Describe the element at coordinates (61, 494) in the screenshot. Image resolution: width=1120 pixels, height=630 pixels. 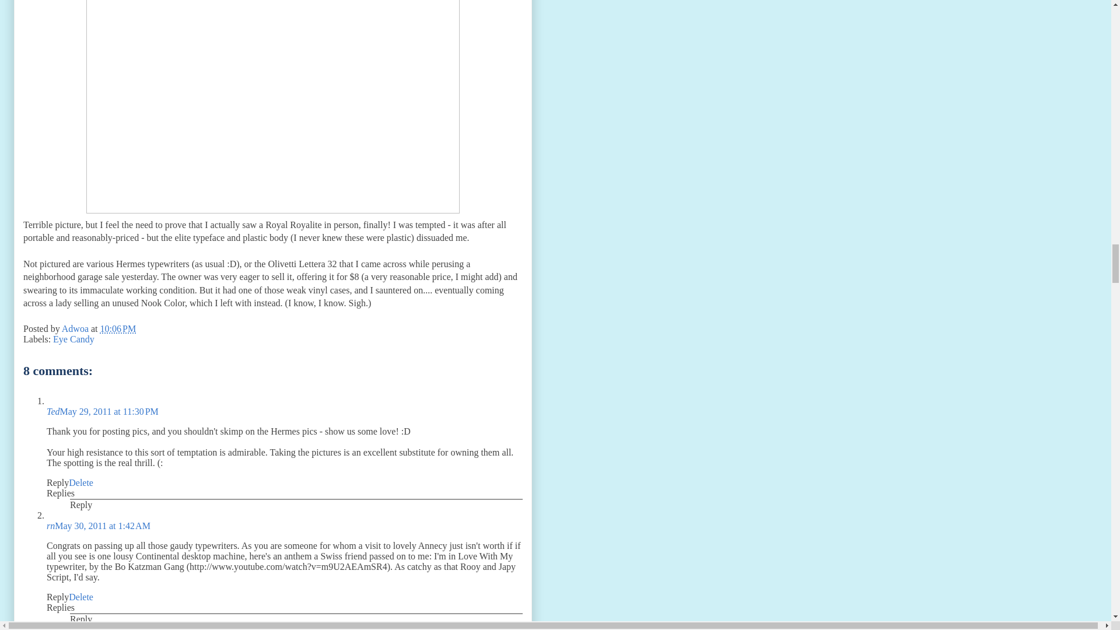
I see `Replies` at that location.